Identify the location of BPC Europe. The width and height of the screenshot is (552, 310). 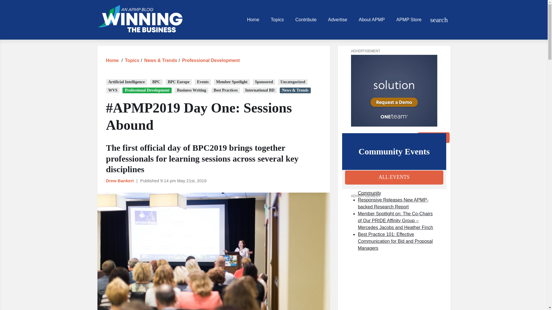
(179, 82).